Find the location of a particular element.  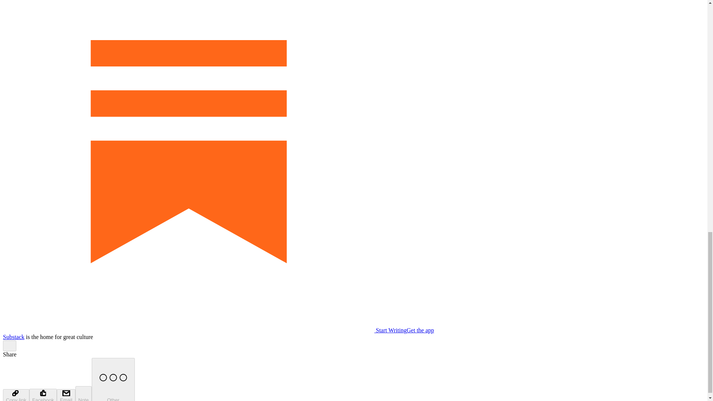

Start Writing is located at coordinates (204, 330).